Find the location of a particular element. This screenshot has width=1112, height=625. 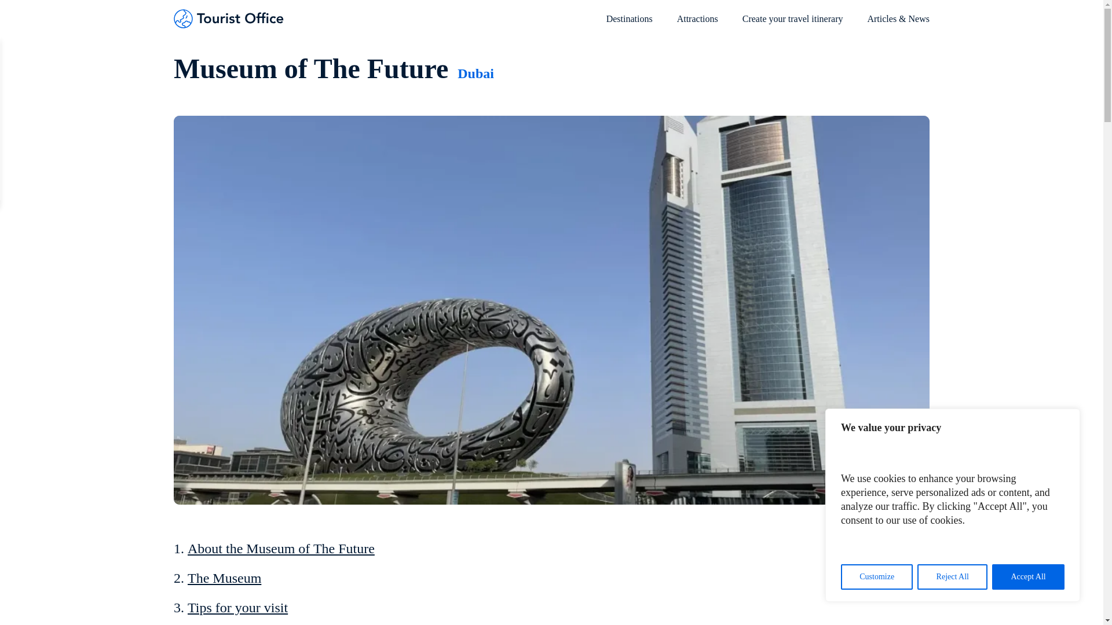

Destinations is located at coordinates (629, 24).